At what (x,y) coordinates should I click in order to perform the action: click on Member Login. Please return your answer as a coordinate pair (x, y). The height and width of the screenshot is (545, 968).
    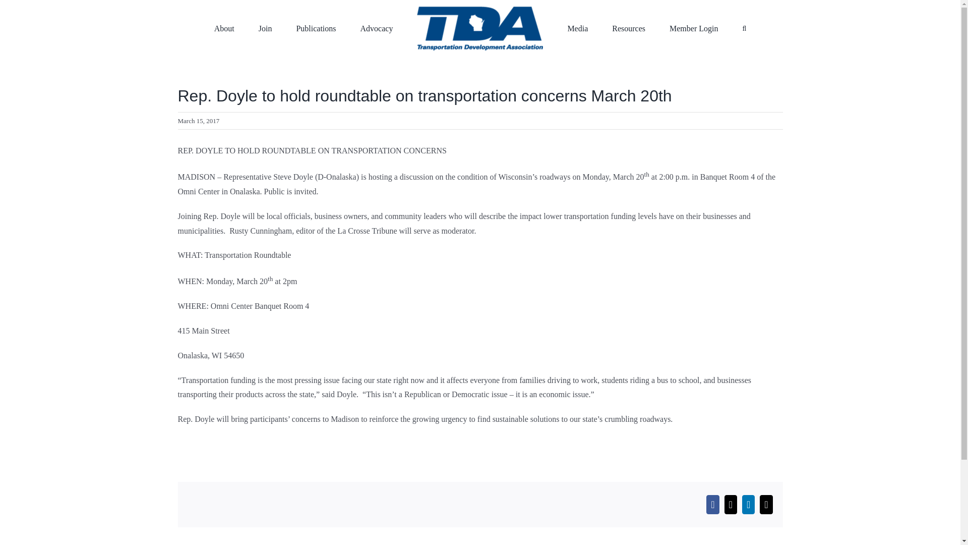
    Looking at the image, I should click on (694, 27).